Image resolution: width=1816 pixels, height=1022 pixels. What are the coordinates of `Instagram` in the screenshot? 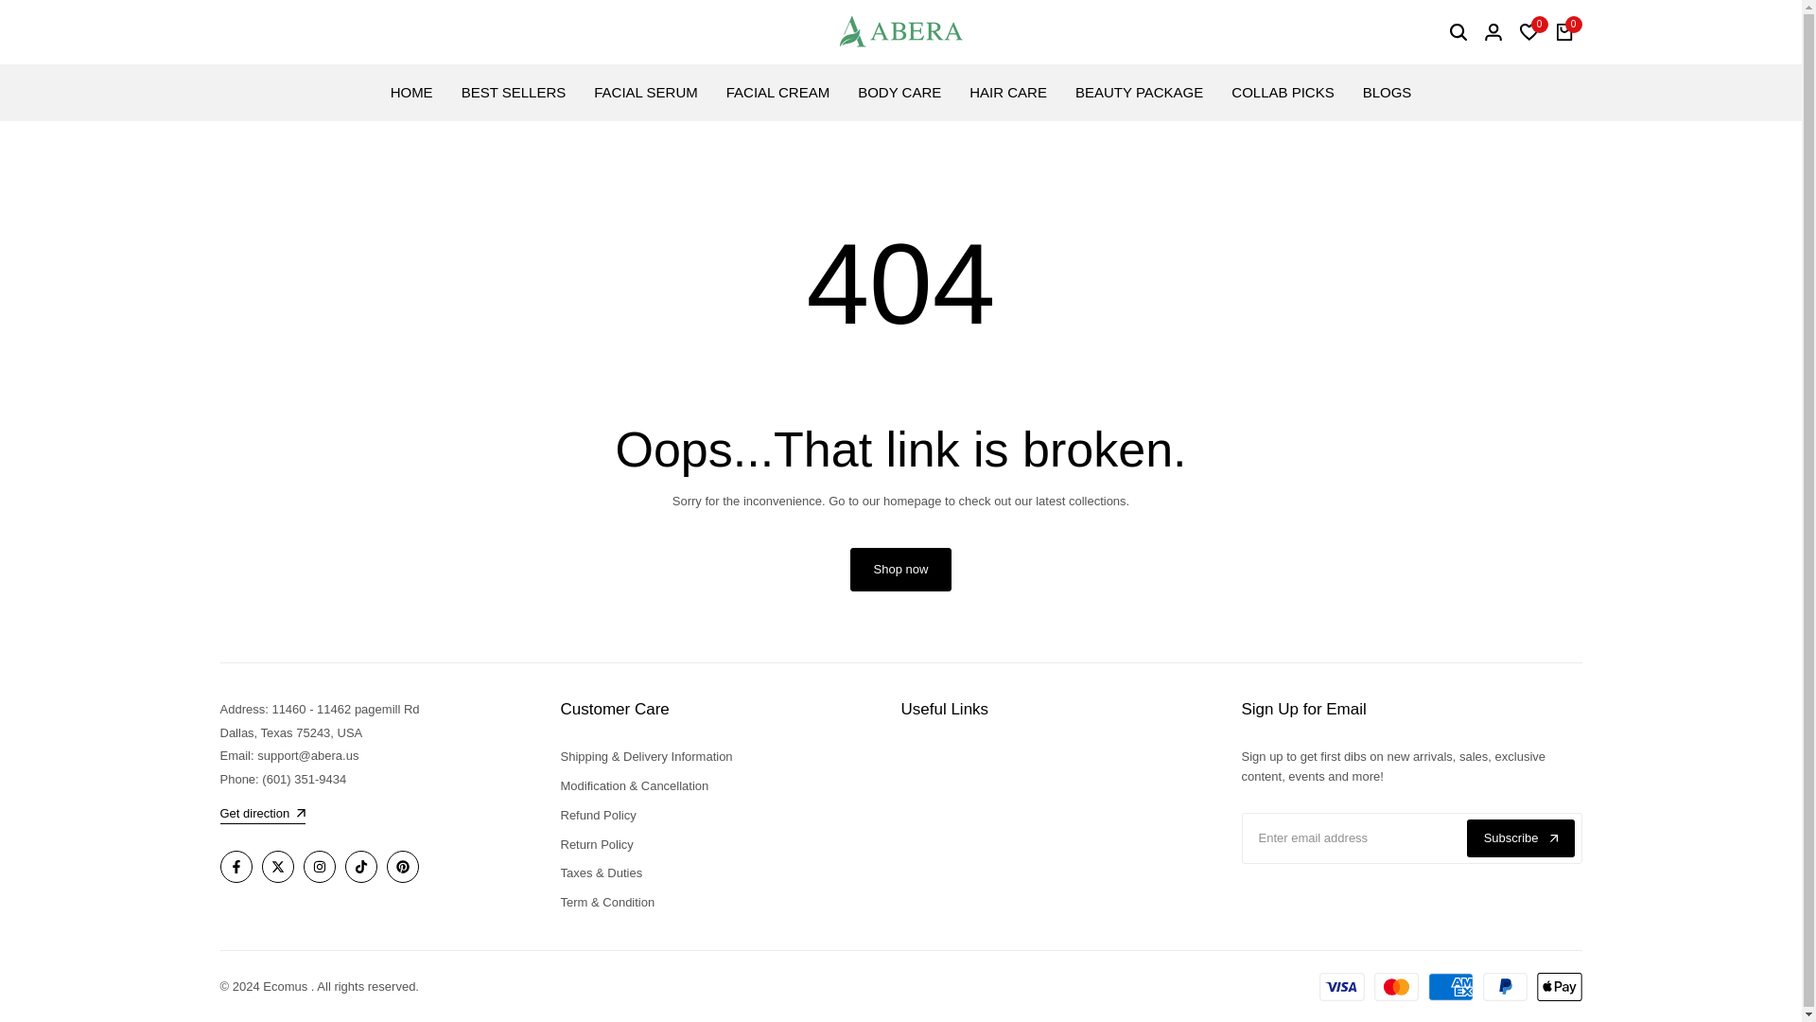 It's located at (318, 867).